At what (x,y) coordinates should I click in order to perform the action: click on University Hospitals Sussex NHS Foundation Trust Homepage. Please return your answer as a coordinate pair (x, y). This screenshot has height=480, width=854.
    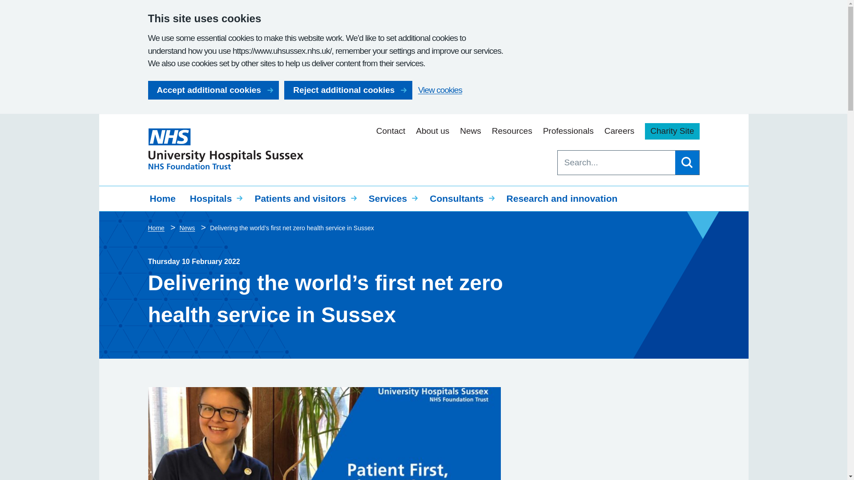
    Looking at the image, I should click on (225, 149).